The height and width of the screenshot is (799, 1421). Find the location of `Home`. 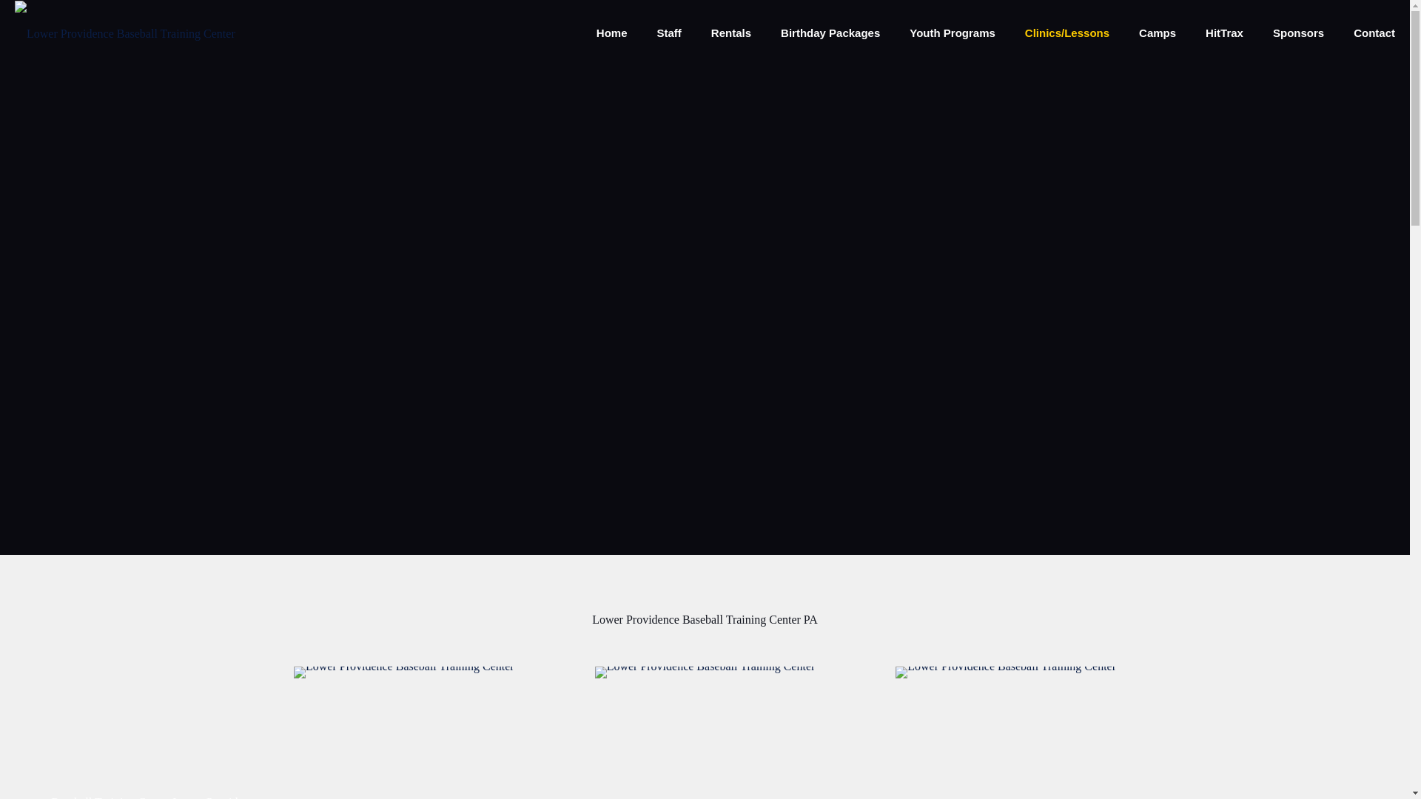

Home is located at coordinates (611, 33).